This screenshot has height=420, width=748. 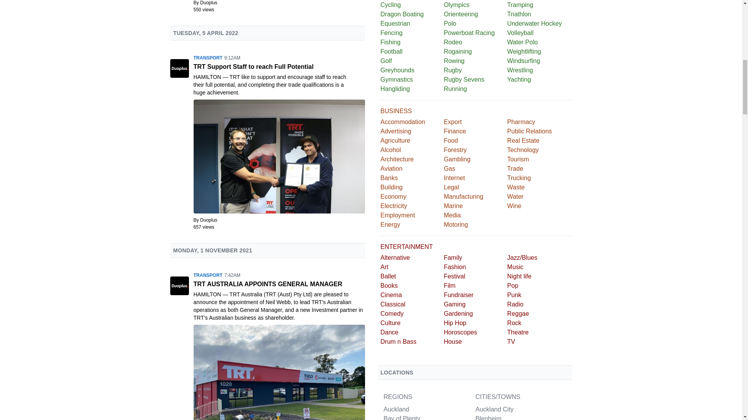 I want to click on HAMILTON, so click(x=207, y=77).